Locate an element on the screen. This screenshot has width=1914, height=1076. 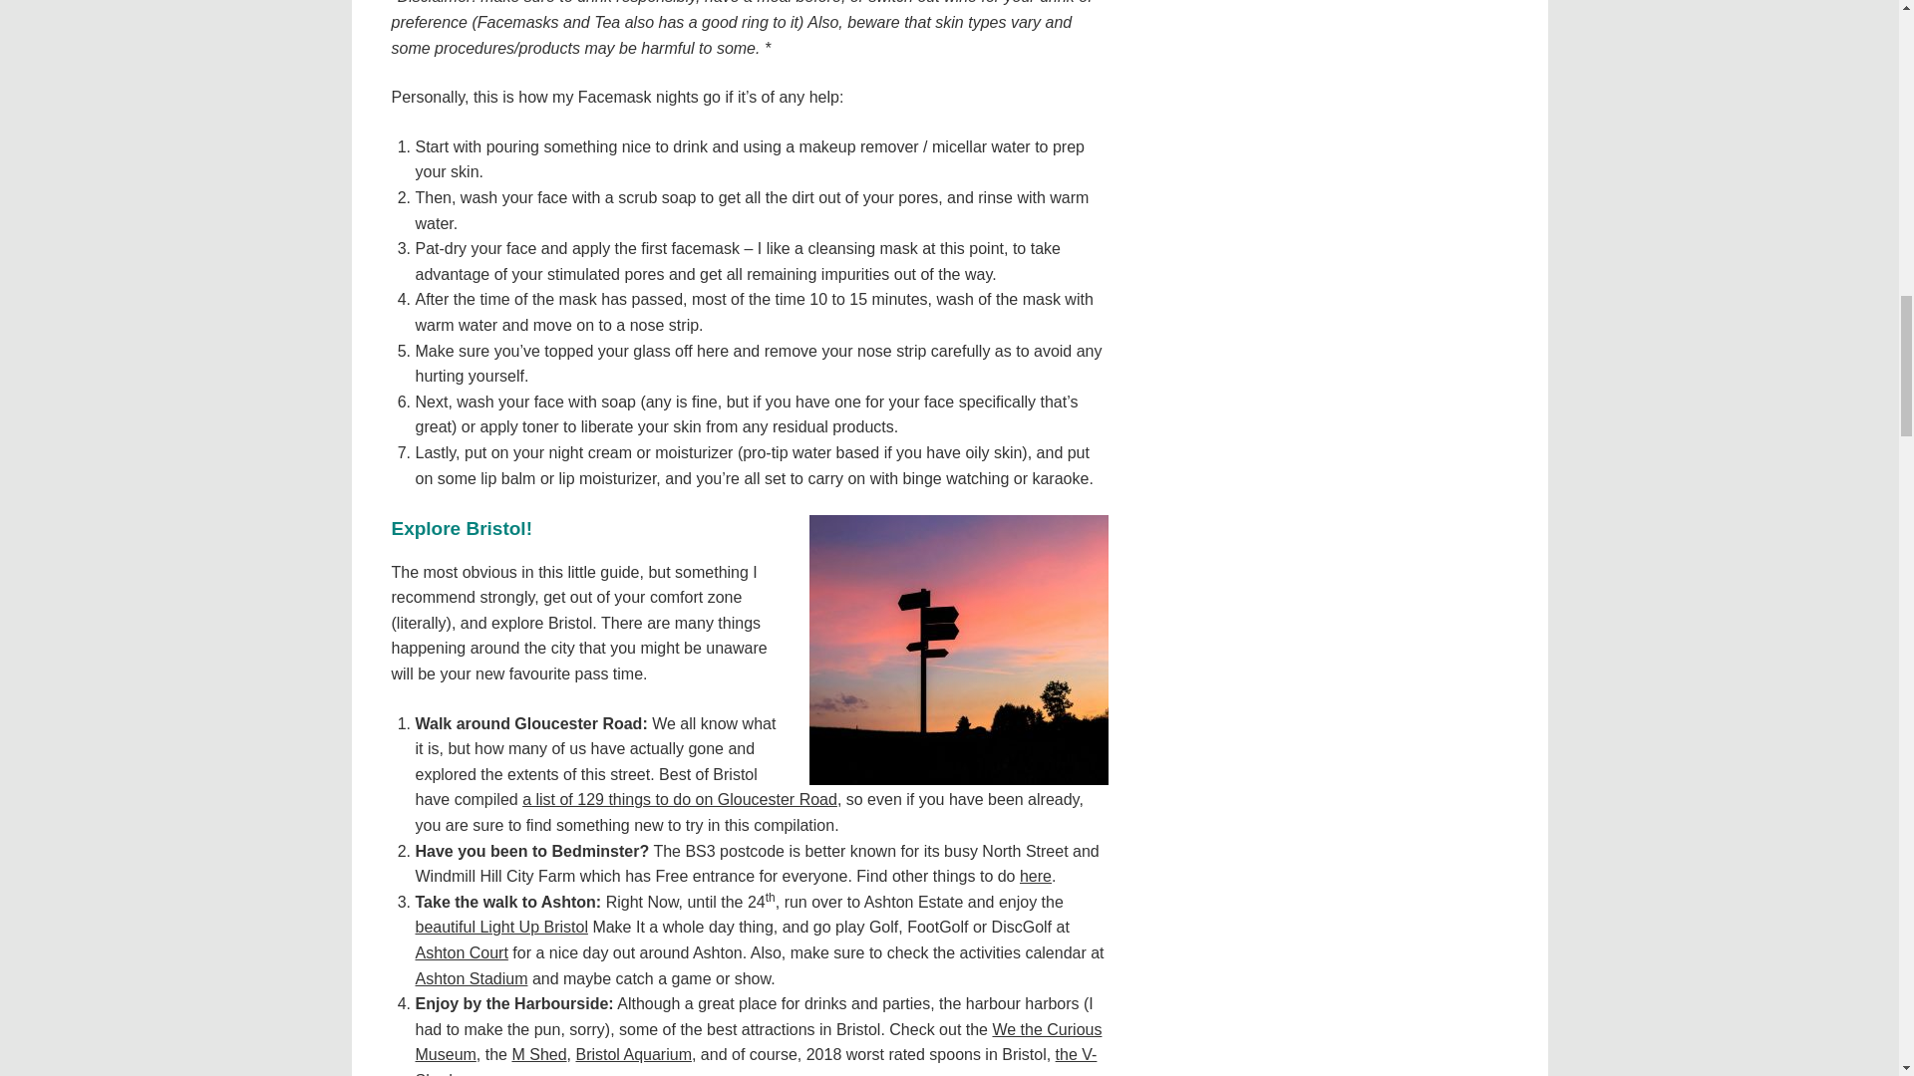
Bristol Aquarium is located at coordinates (633, 1054).